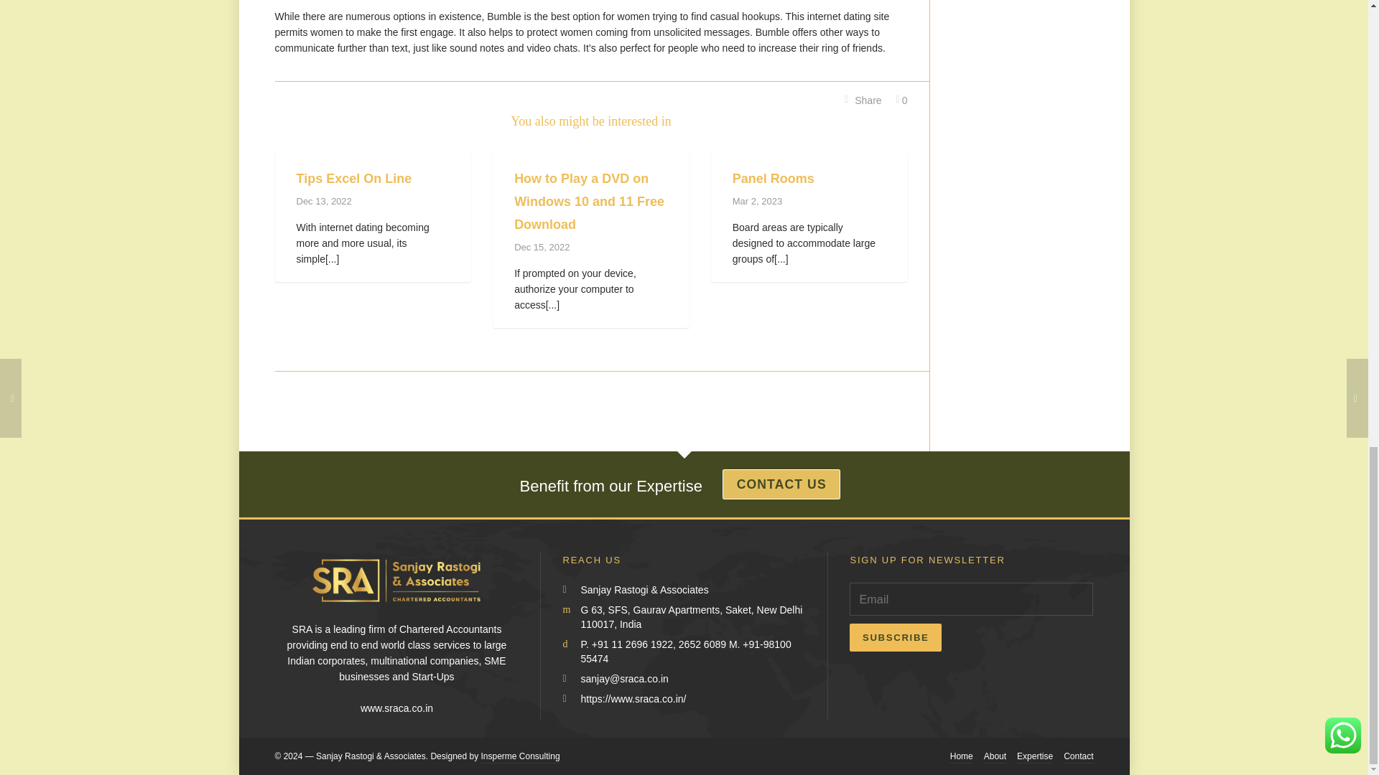 The width and height of the screenshot is (1379, 775). Describe the element at coordinates (773, 178) in the screenshot. I see `Panel Rooms` at that location.